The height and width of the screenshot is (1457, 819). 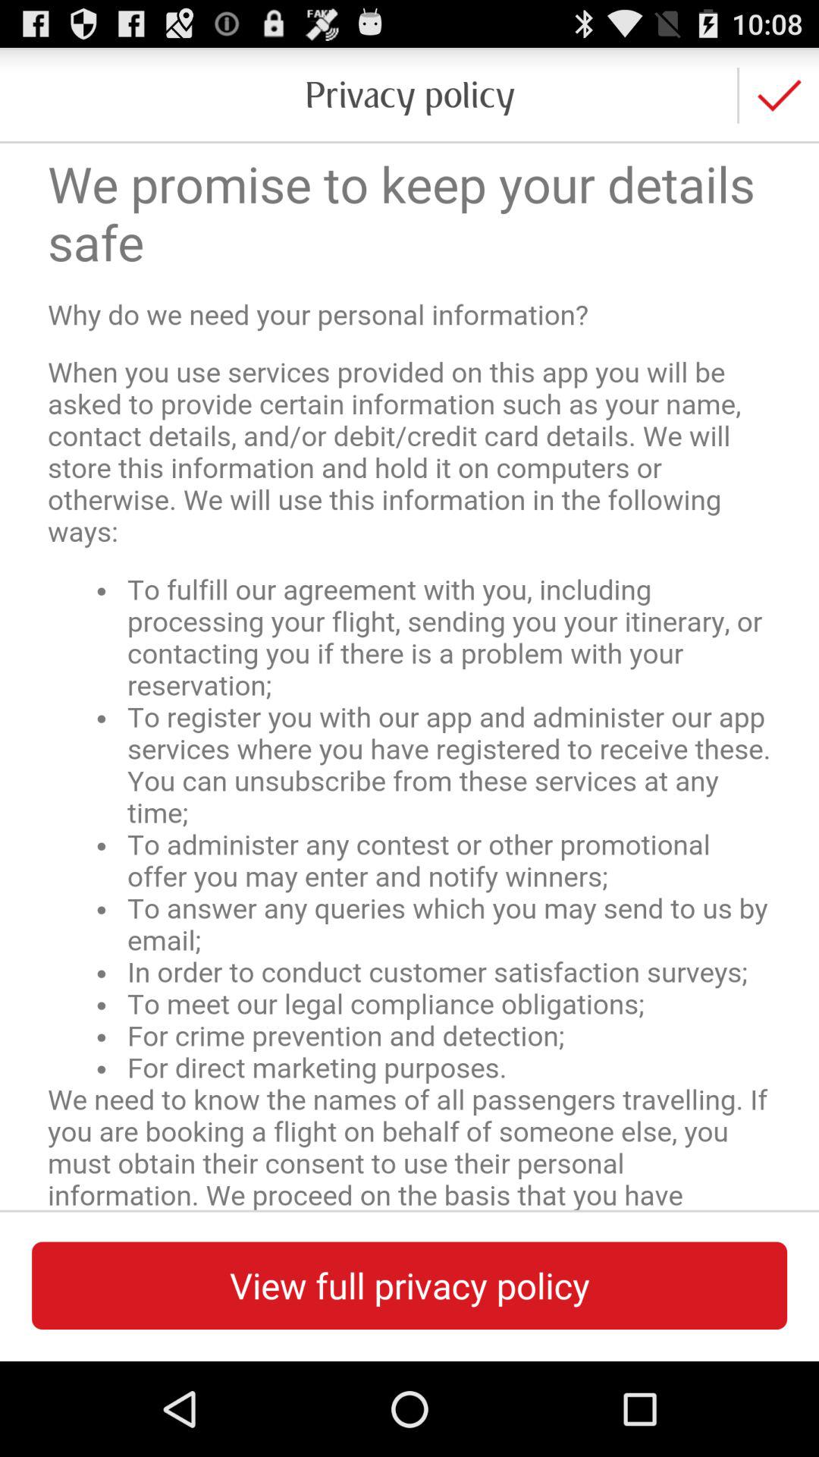 What do you see at coordinates (409, 677) in the screenshot?
I see `privacy policy page` at bounding box center [409, 677].